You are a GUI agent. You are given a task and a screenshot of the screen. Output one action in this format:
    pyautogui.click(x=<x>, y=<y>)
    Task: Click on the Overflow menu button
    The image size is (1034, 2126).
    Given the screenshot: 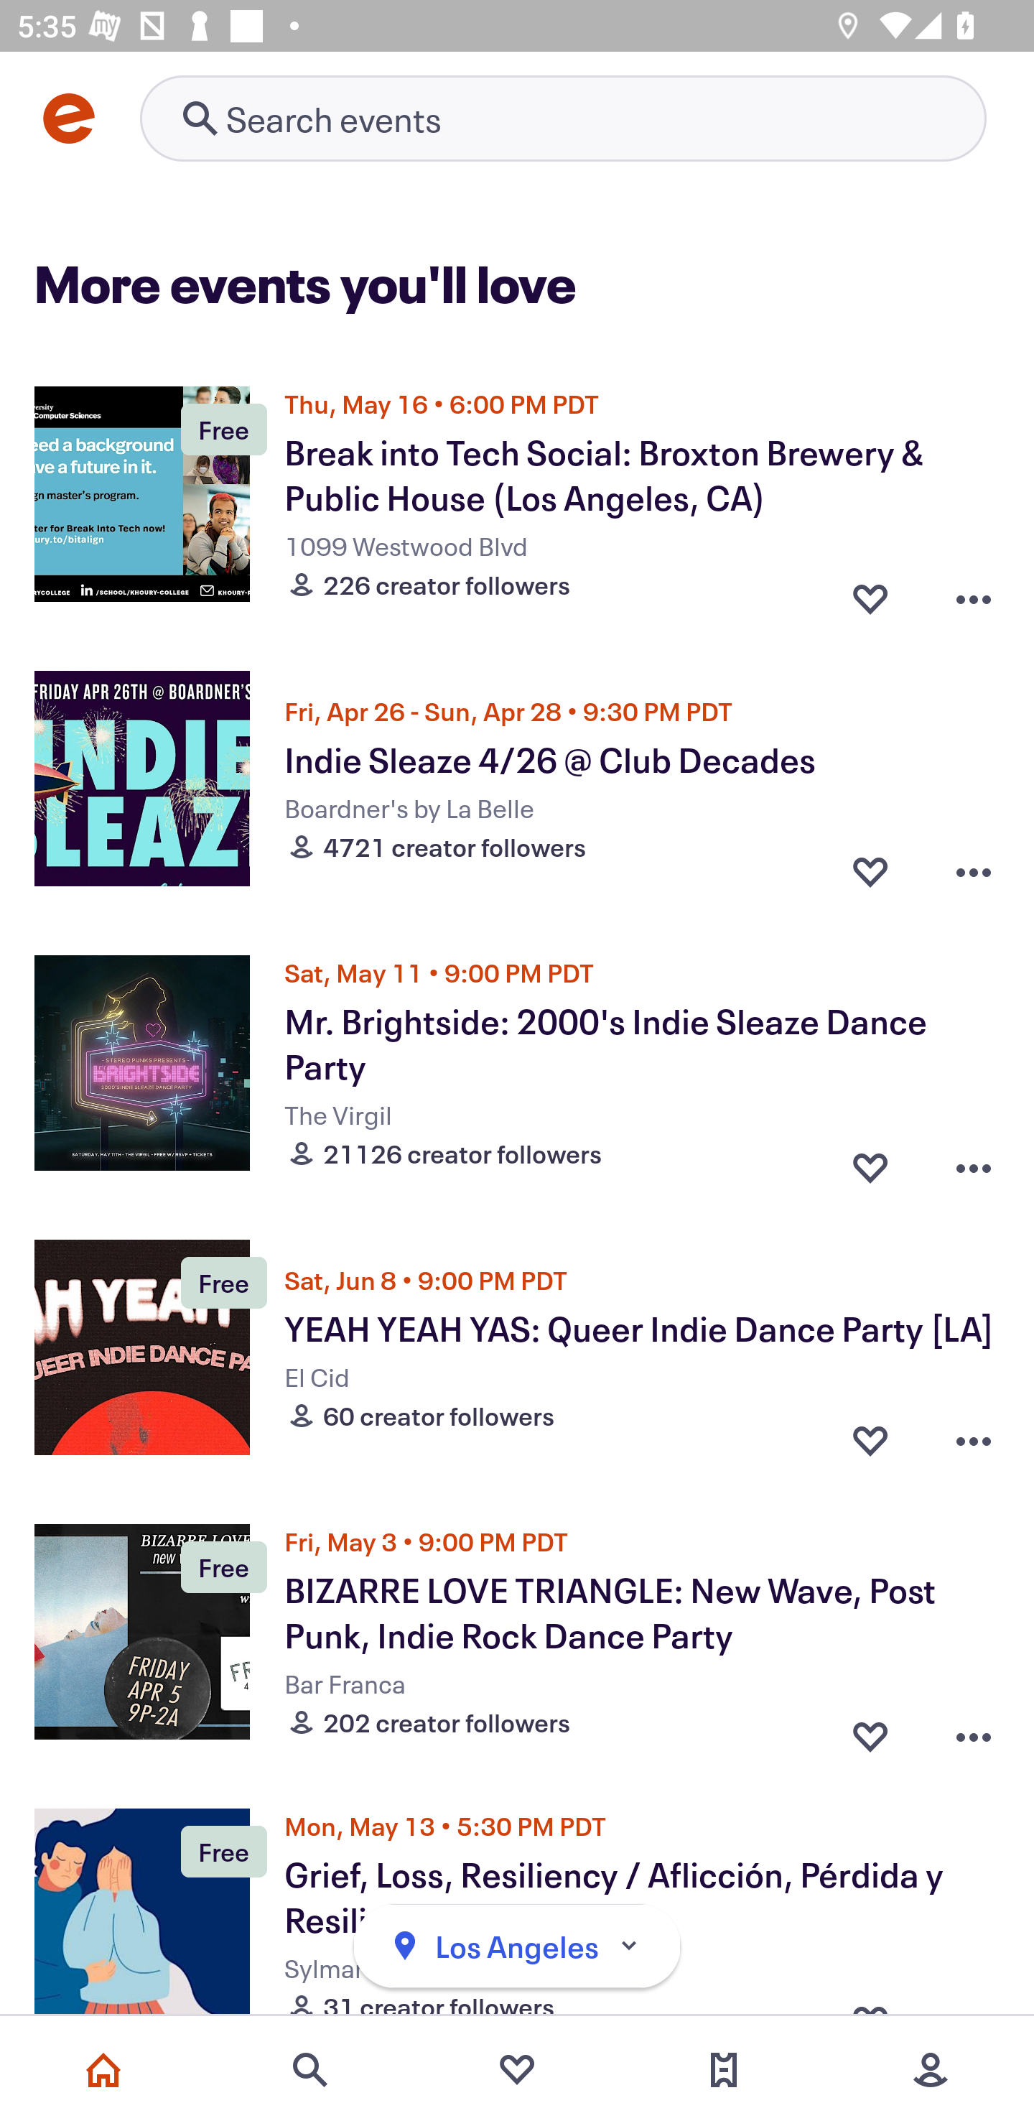 What is the action you would take?
    pyautogui.click(x=974, y=592)
    